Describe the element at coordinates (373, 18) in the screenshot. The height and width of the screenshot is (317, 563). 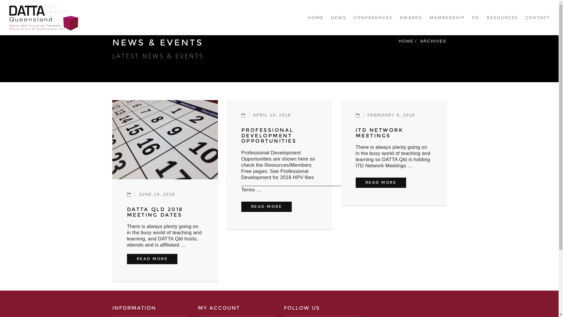
I see `CONFERENCES` at that location.